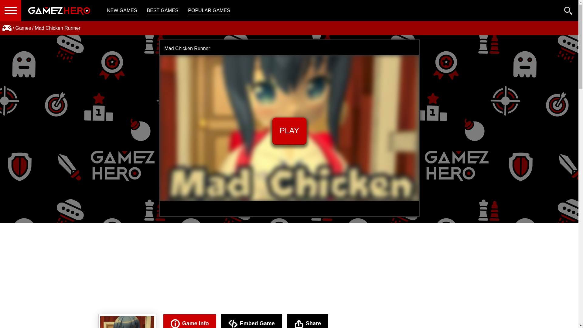  Describe the element at coordinates (59, 11) in the screenshot. I see `Gamezhero.com - Free Online Games. Play Free Games Online.` at that location.